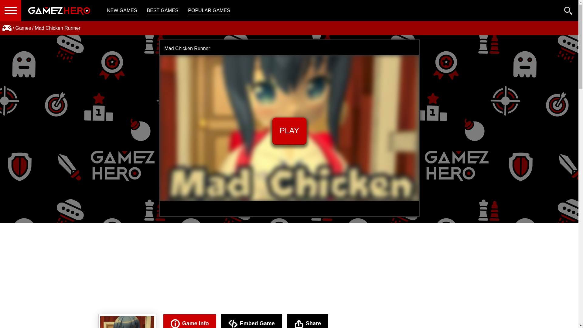  Describe the element at coordinates (59, 11) in the screenshot. I see `Gamezhero.com - Free Online Games. Play Free Games Online.` at that location.